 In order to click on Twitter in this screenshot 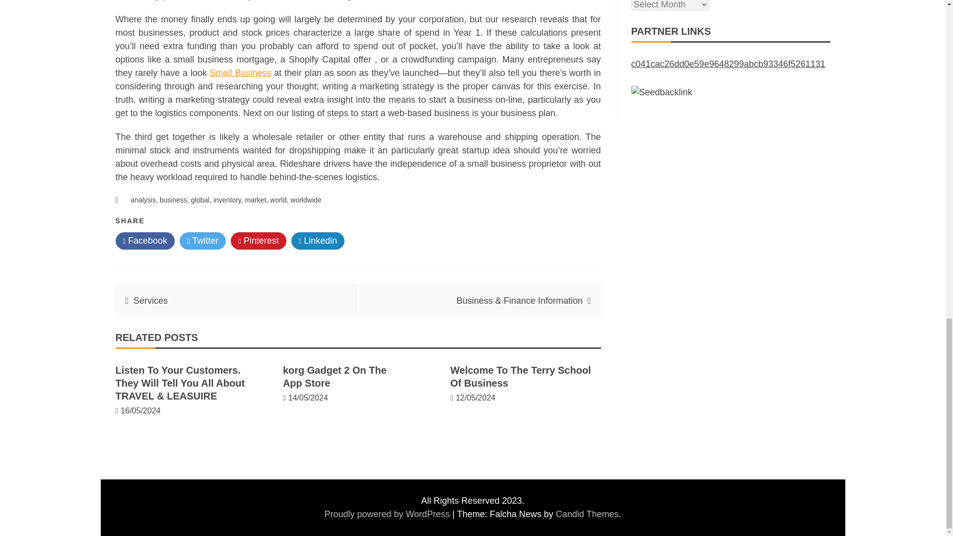, I will do `click(203, 241)`.